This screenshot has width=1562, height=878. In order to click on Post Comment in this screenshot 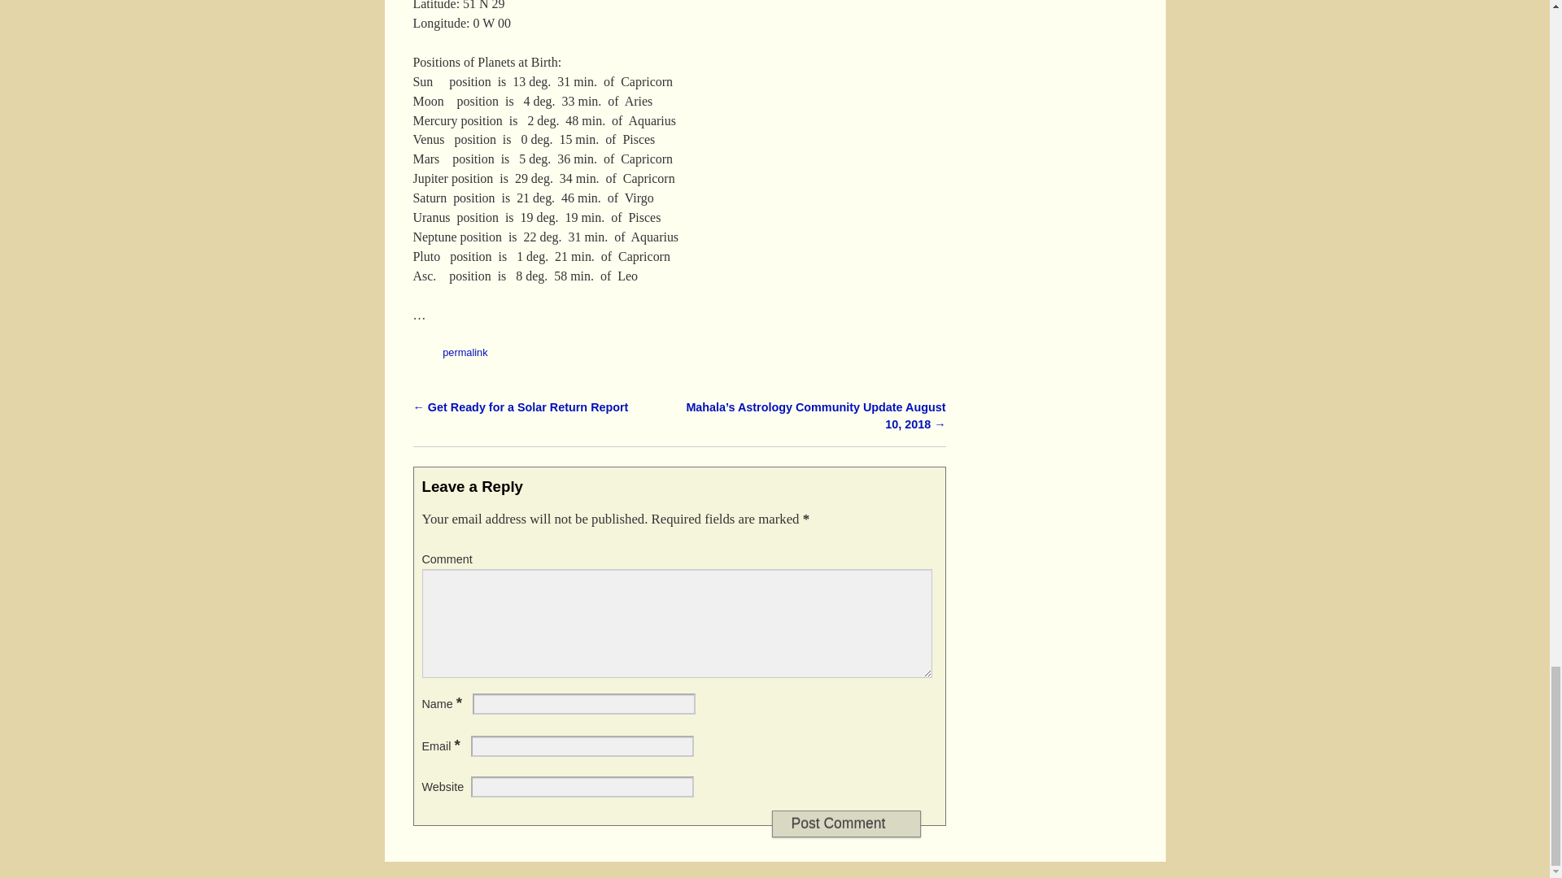, I will do `click(845, 824)`.